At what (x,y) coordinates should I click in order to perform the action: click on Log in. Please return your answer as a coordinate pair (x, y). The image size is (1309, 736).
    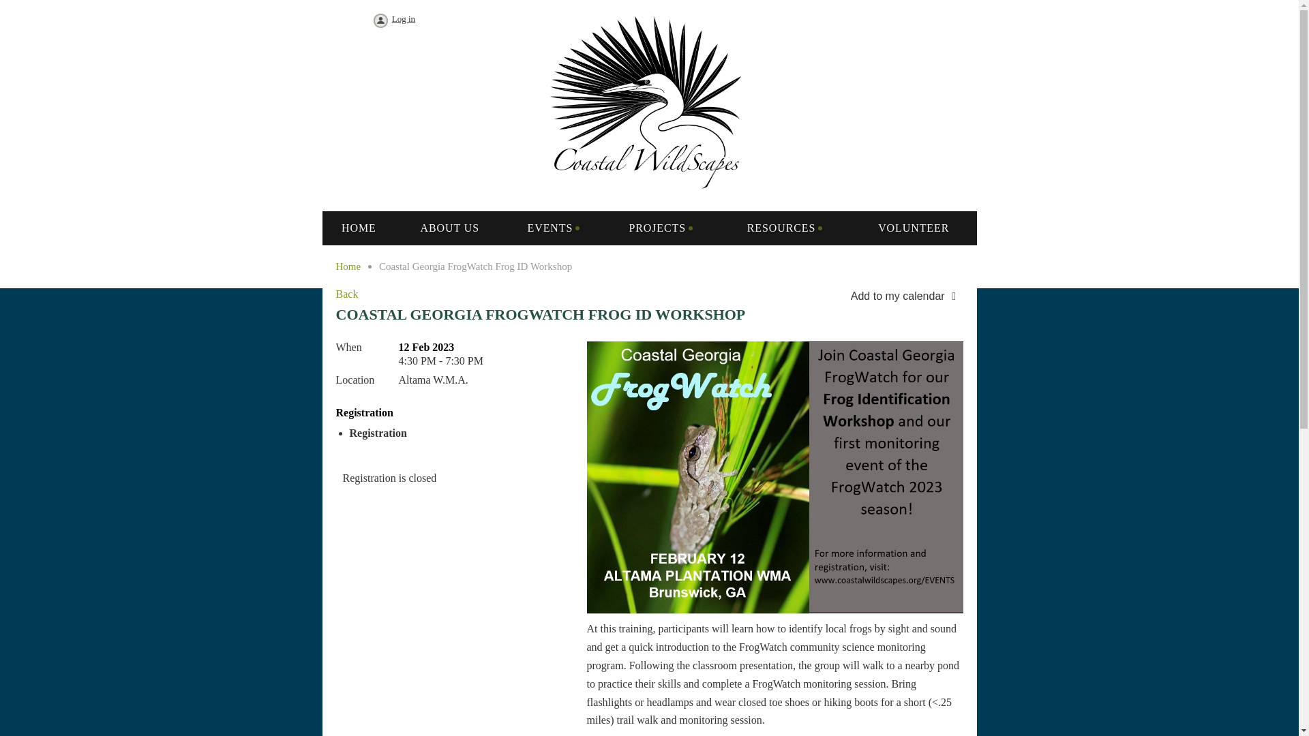
    Looking at the image, I should click on (393, 22).